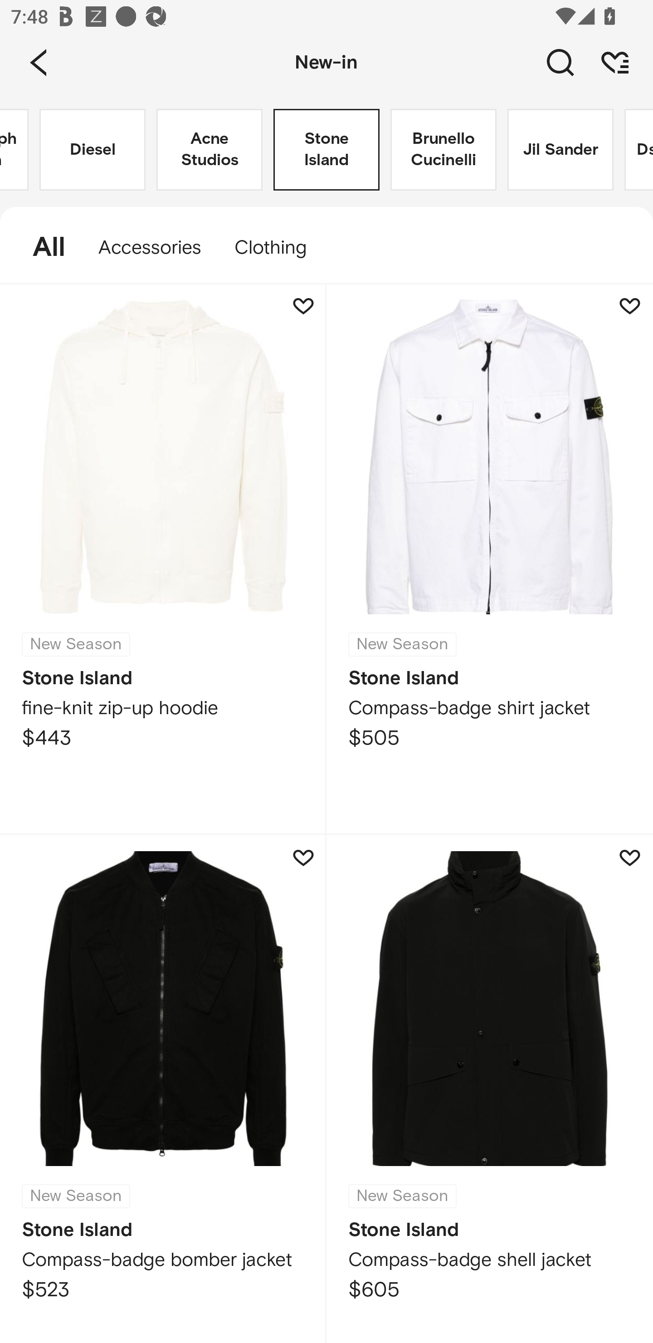 Image resolution: width=653 pixels, height=1343 pixels. What do you see at coordinates (150, 248) in the screenshot?
I see `Accessories` at bounding box center [150, 248].